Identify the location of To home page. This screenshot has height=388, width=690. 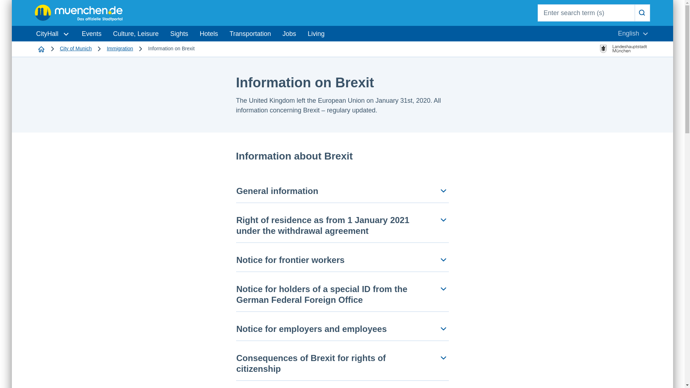
(208, 34).